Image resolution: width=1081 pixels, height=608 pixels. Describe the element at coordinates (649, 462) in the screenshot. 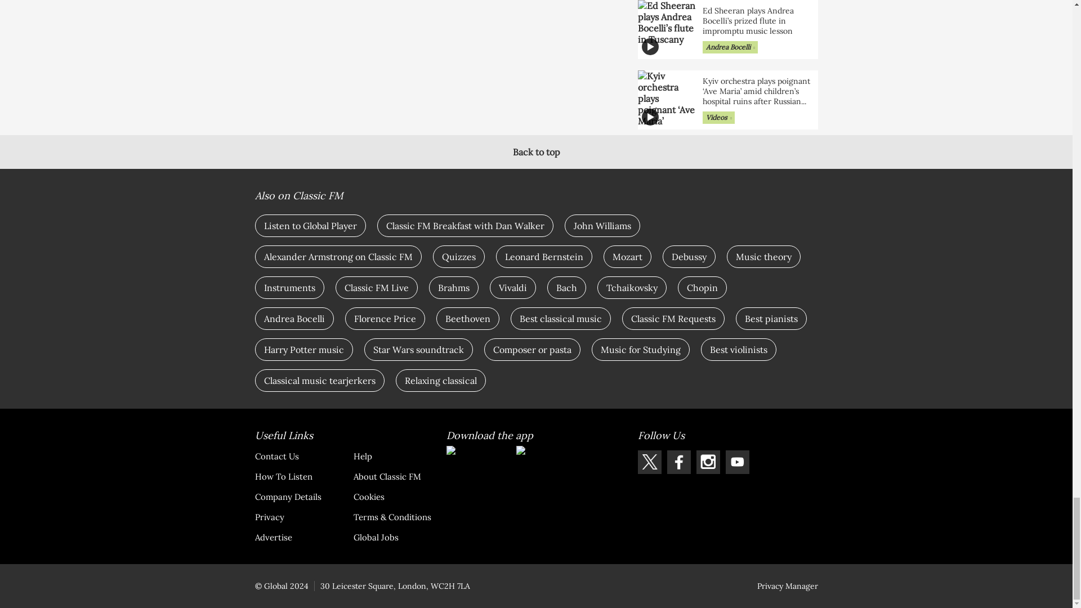

I see `Follow Classic FM on X` at that location.